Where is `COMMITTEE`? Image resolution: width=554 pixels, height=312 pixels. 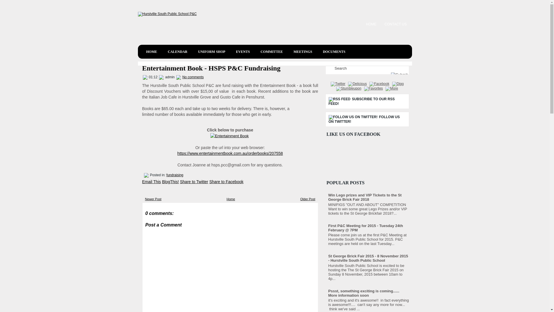 COMMITTEE is located at coordinates (272, 52).